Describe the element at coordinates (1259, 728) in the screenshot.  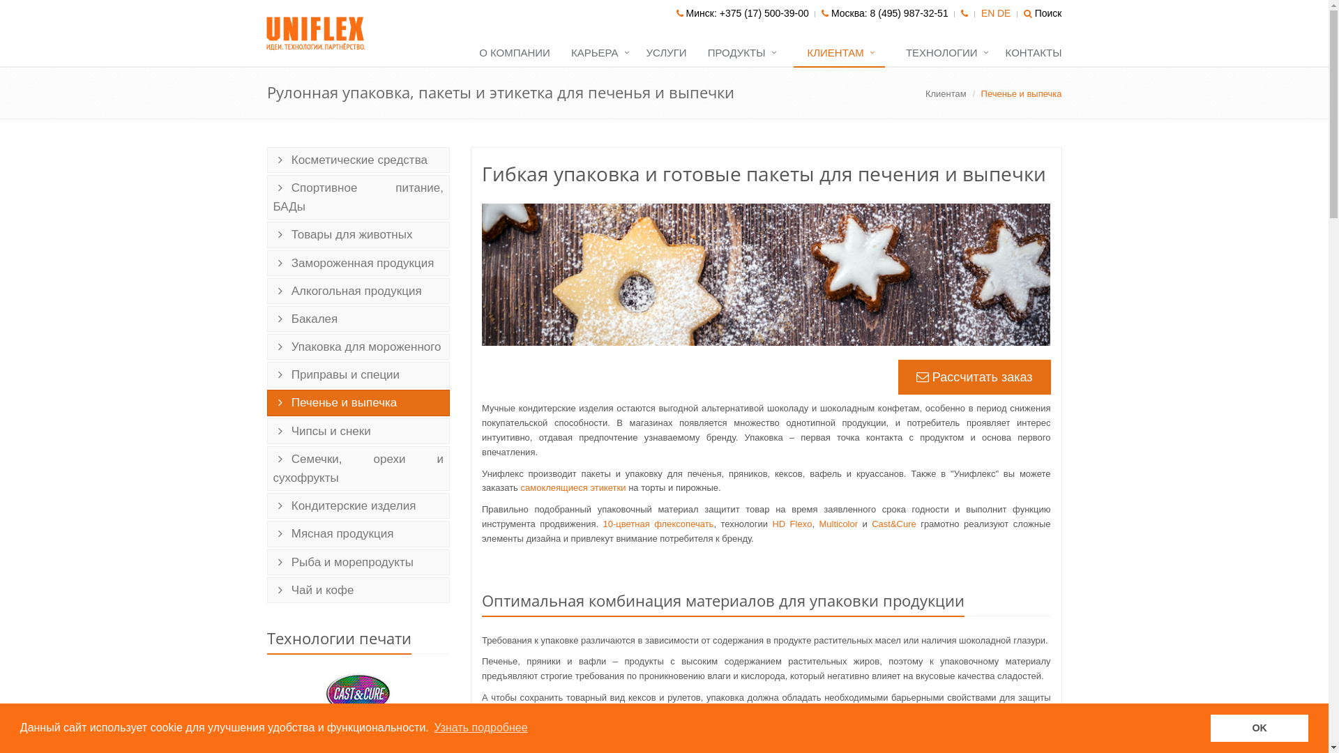
I see `OK` at that location.